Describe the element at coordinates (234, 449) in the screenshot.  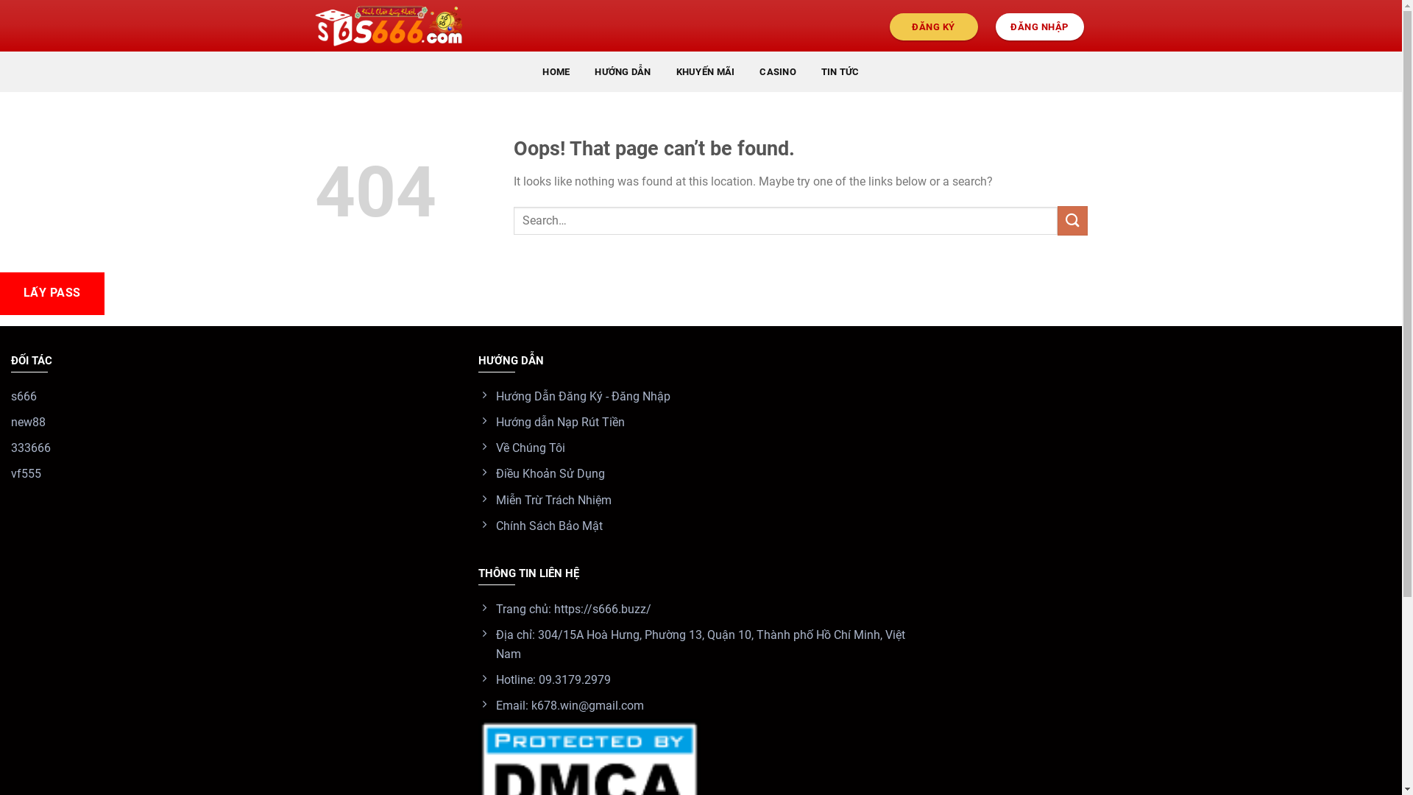
I see `333666` at that location.